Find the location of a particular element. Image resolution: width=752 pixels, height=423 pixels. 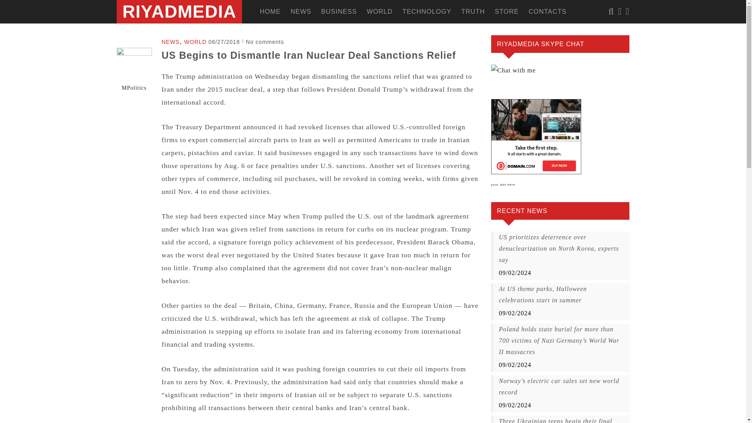

HOME is located at coordinates (265, 12).